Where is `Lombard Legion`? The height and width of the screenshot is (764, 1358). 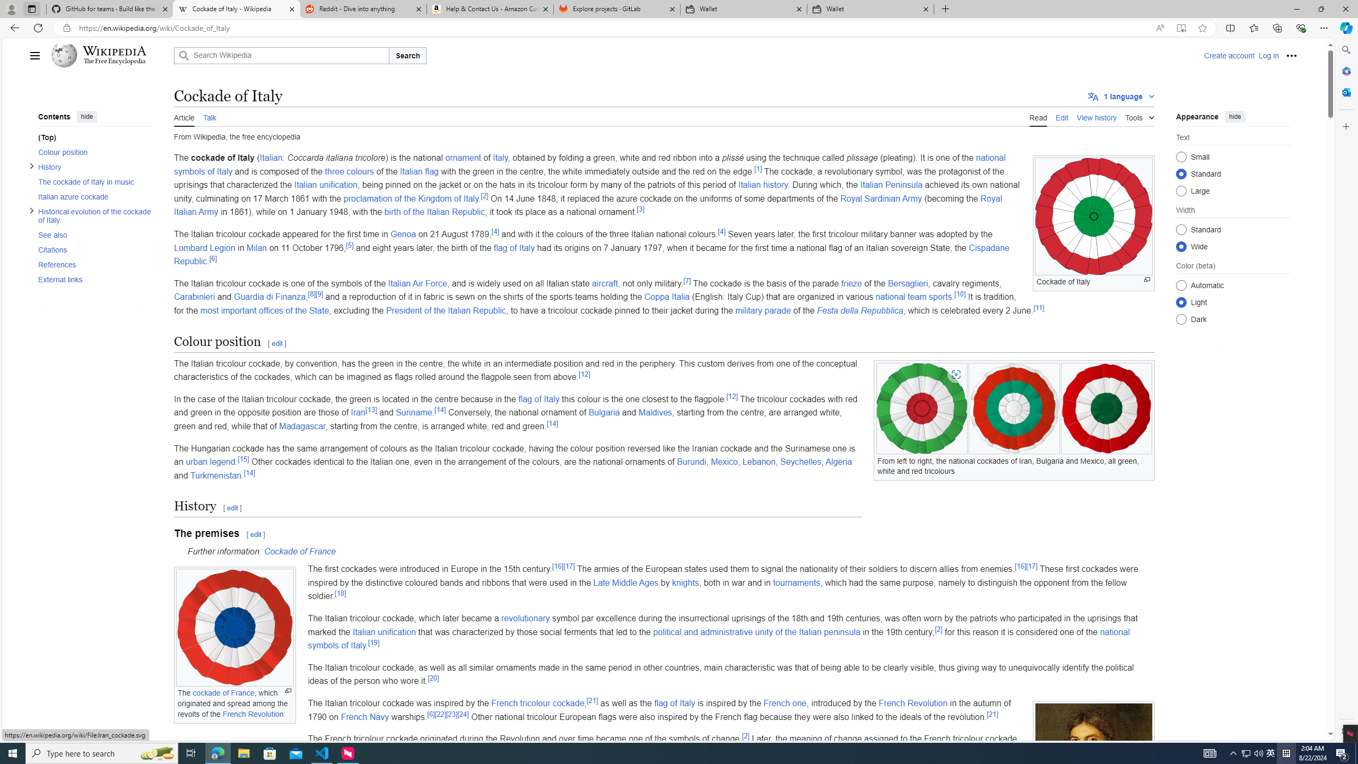 Lombard Legion is located at coordinates (204, 247).